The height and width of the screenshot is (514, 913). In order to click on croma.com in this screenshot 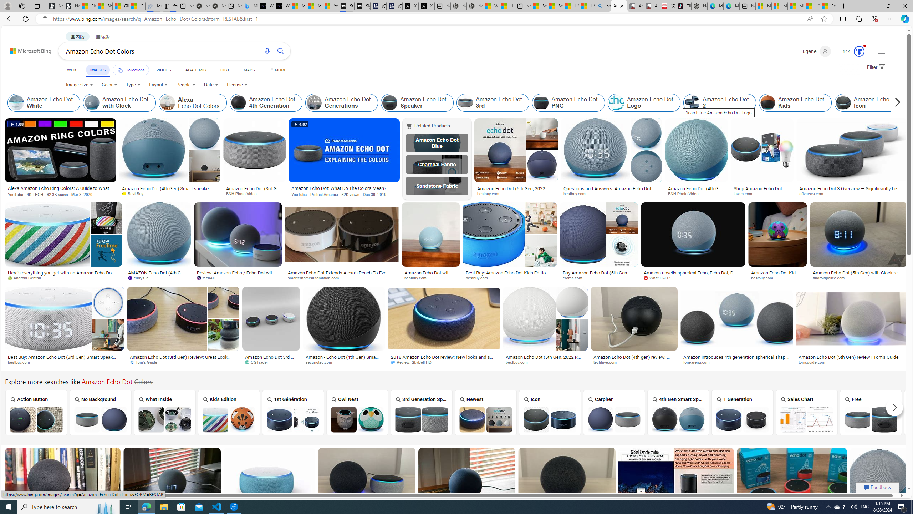, I will do `click(575, 278)`.